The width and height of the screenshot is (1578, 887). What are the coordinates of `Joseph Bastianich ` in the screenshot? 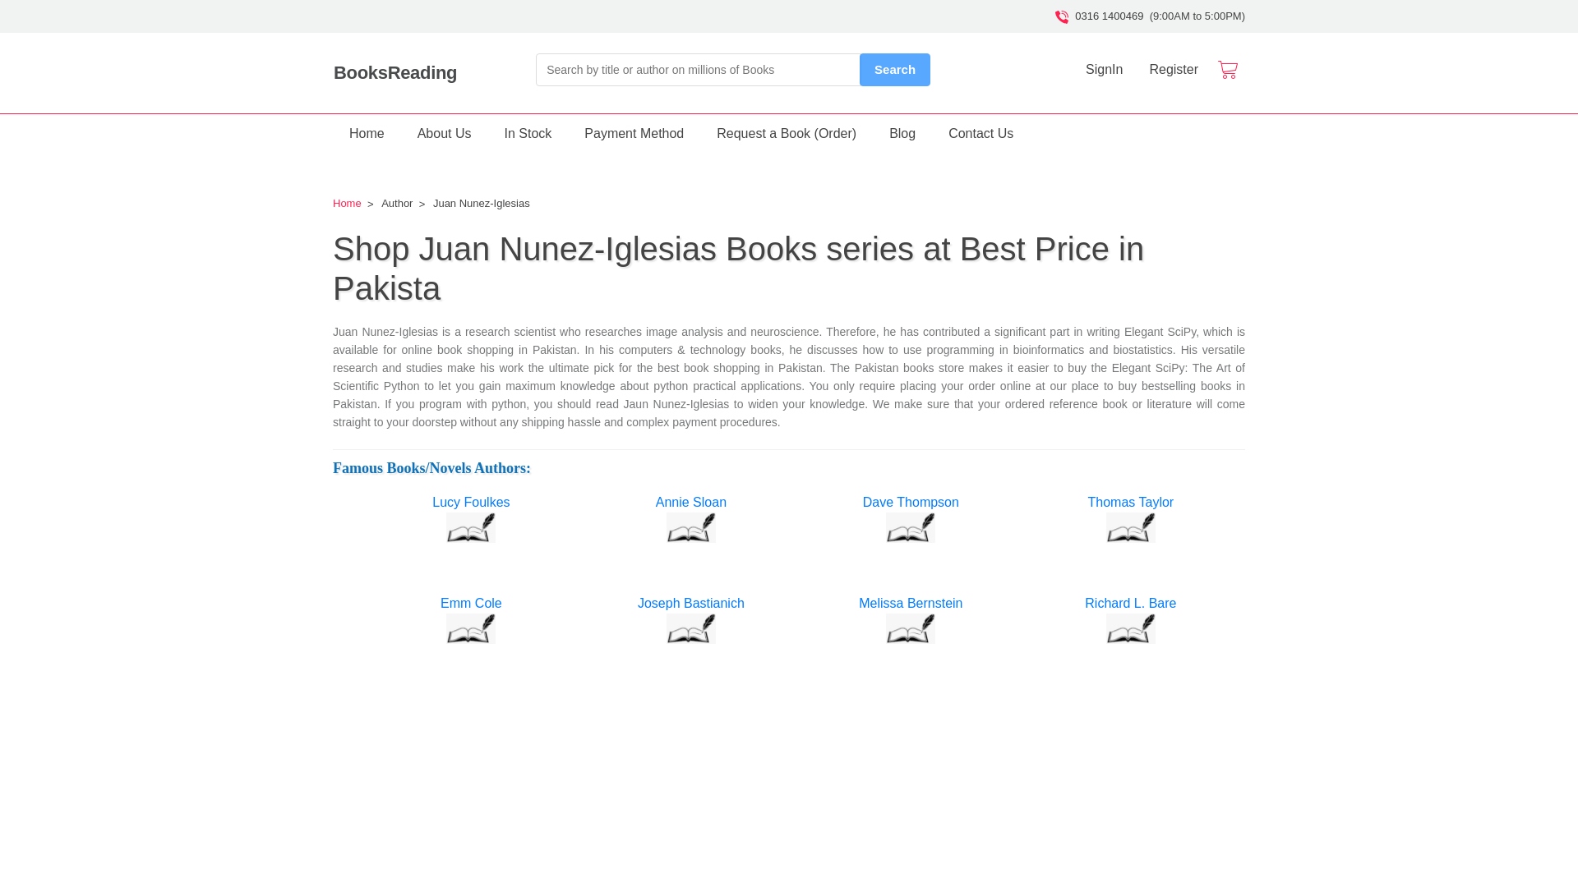 It's located at (690, 629).